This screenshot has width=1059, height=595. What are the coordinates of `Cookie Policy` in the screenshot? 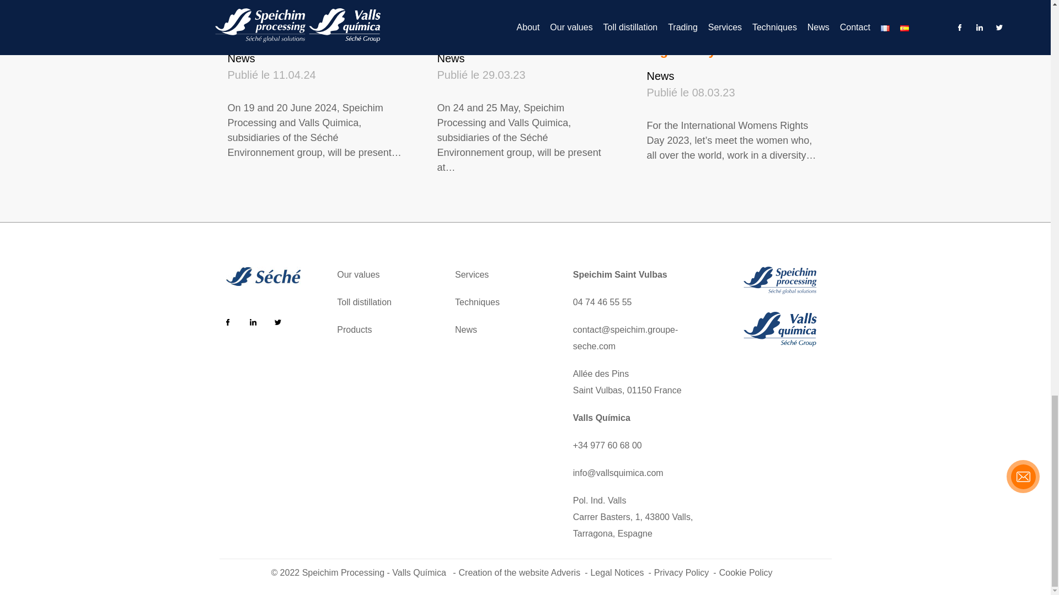 It's located at (748, 573).